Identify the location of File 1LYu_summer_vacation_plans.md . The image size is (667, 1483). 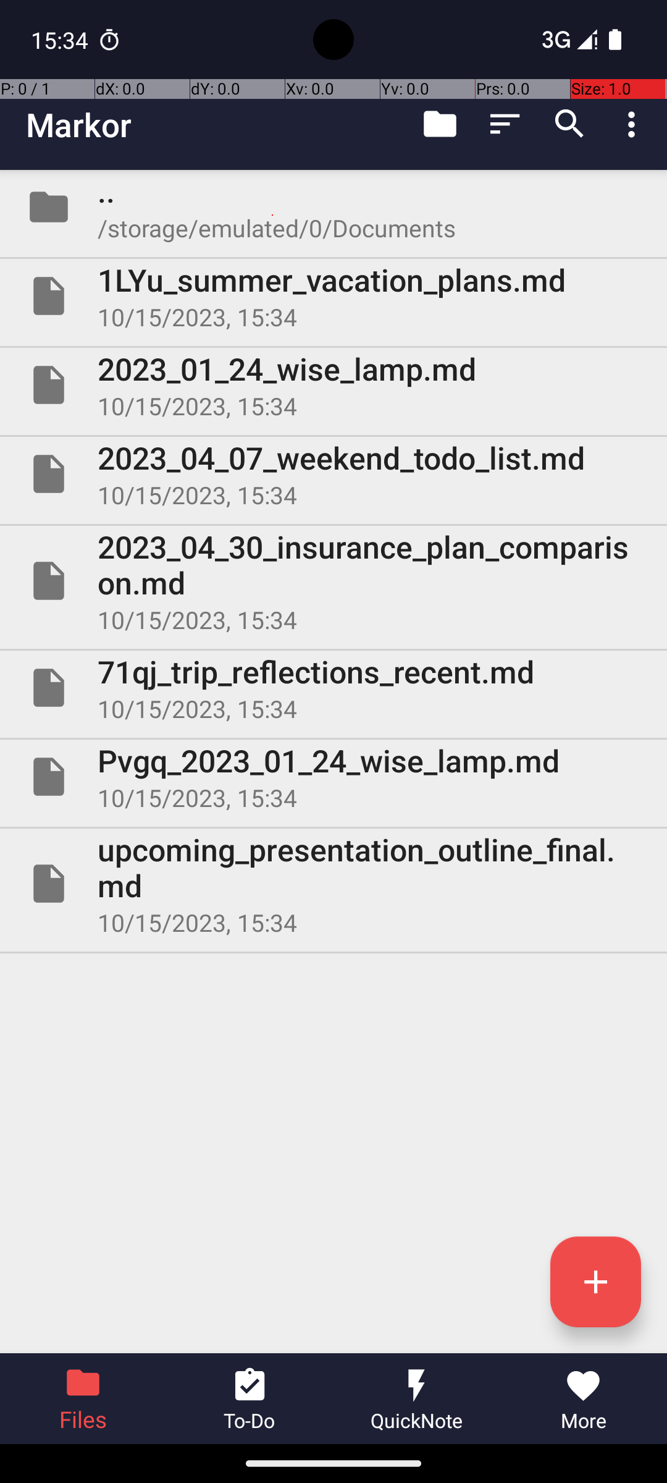
(333, 296).